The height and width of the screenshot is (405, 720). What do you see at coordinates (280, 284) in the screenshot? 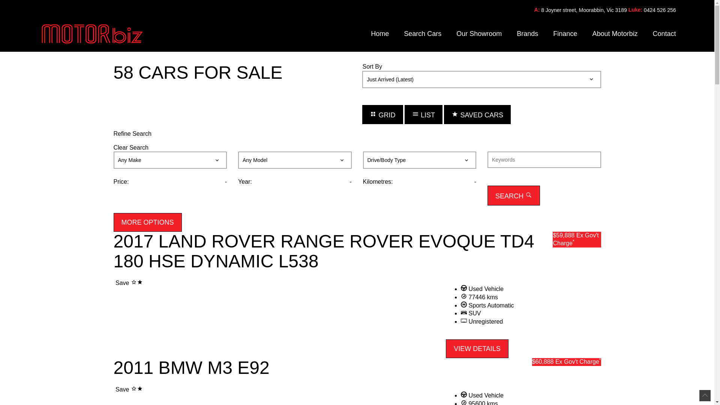
I see `2017 Land Rover Range Rover Evoque TD4 180 HSE Dynamic L538` at bounding box center [280, 284].